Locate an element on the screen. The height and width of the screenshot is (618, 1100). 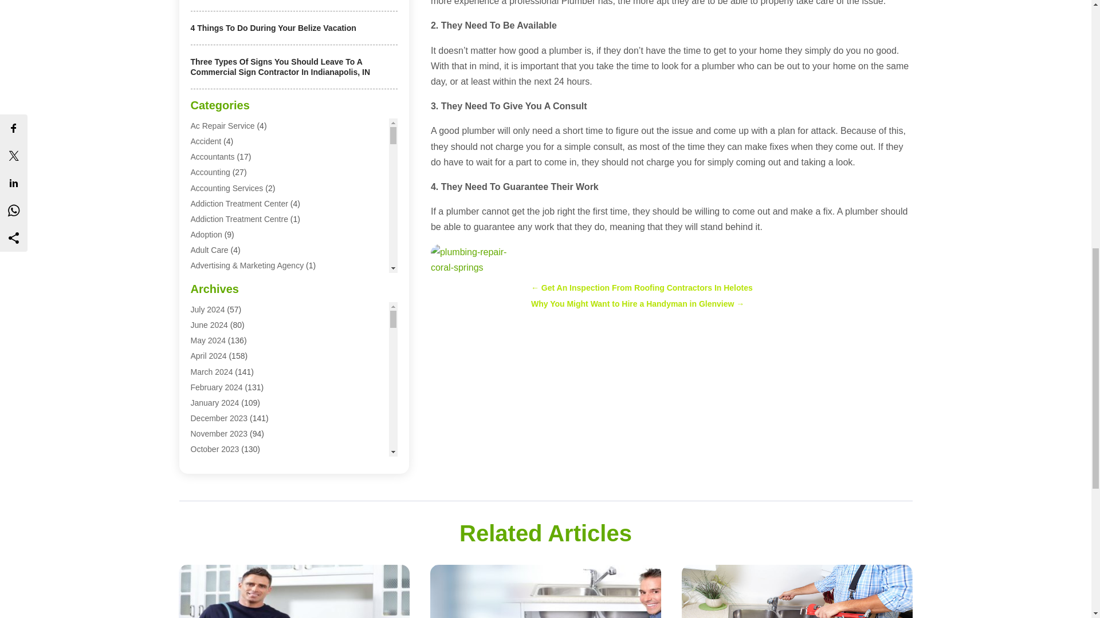
Addiction Treatment Center is located at coordinates (238, 203).